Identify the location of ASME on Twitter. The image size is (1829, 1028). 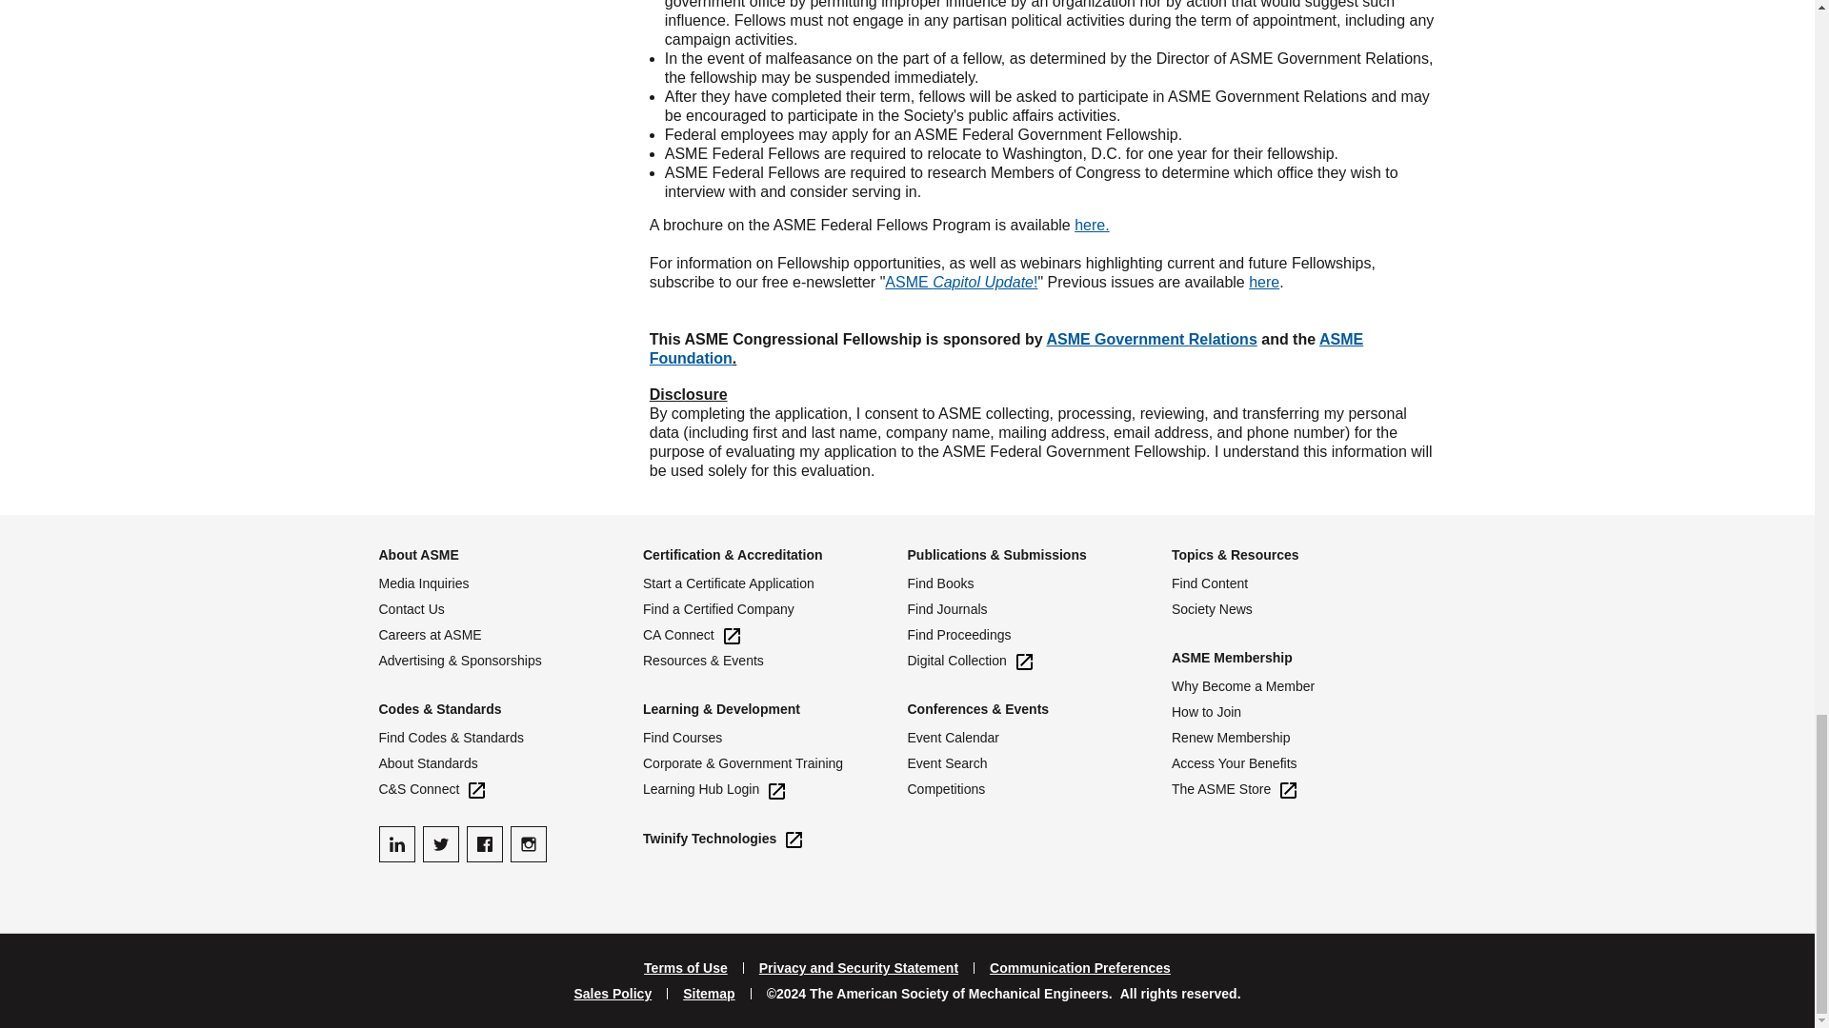
(440, 844).